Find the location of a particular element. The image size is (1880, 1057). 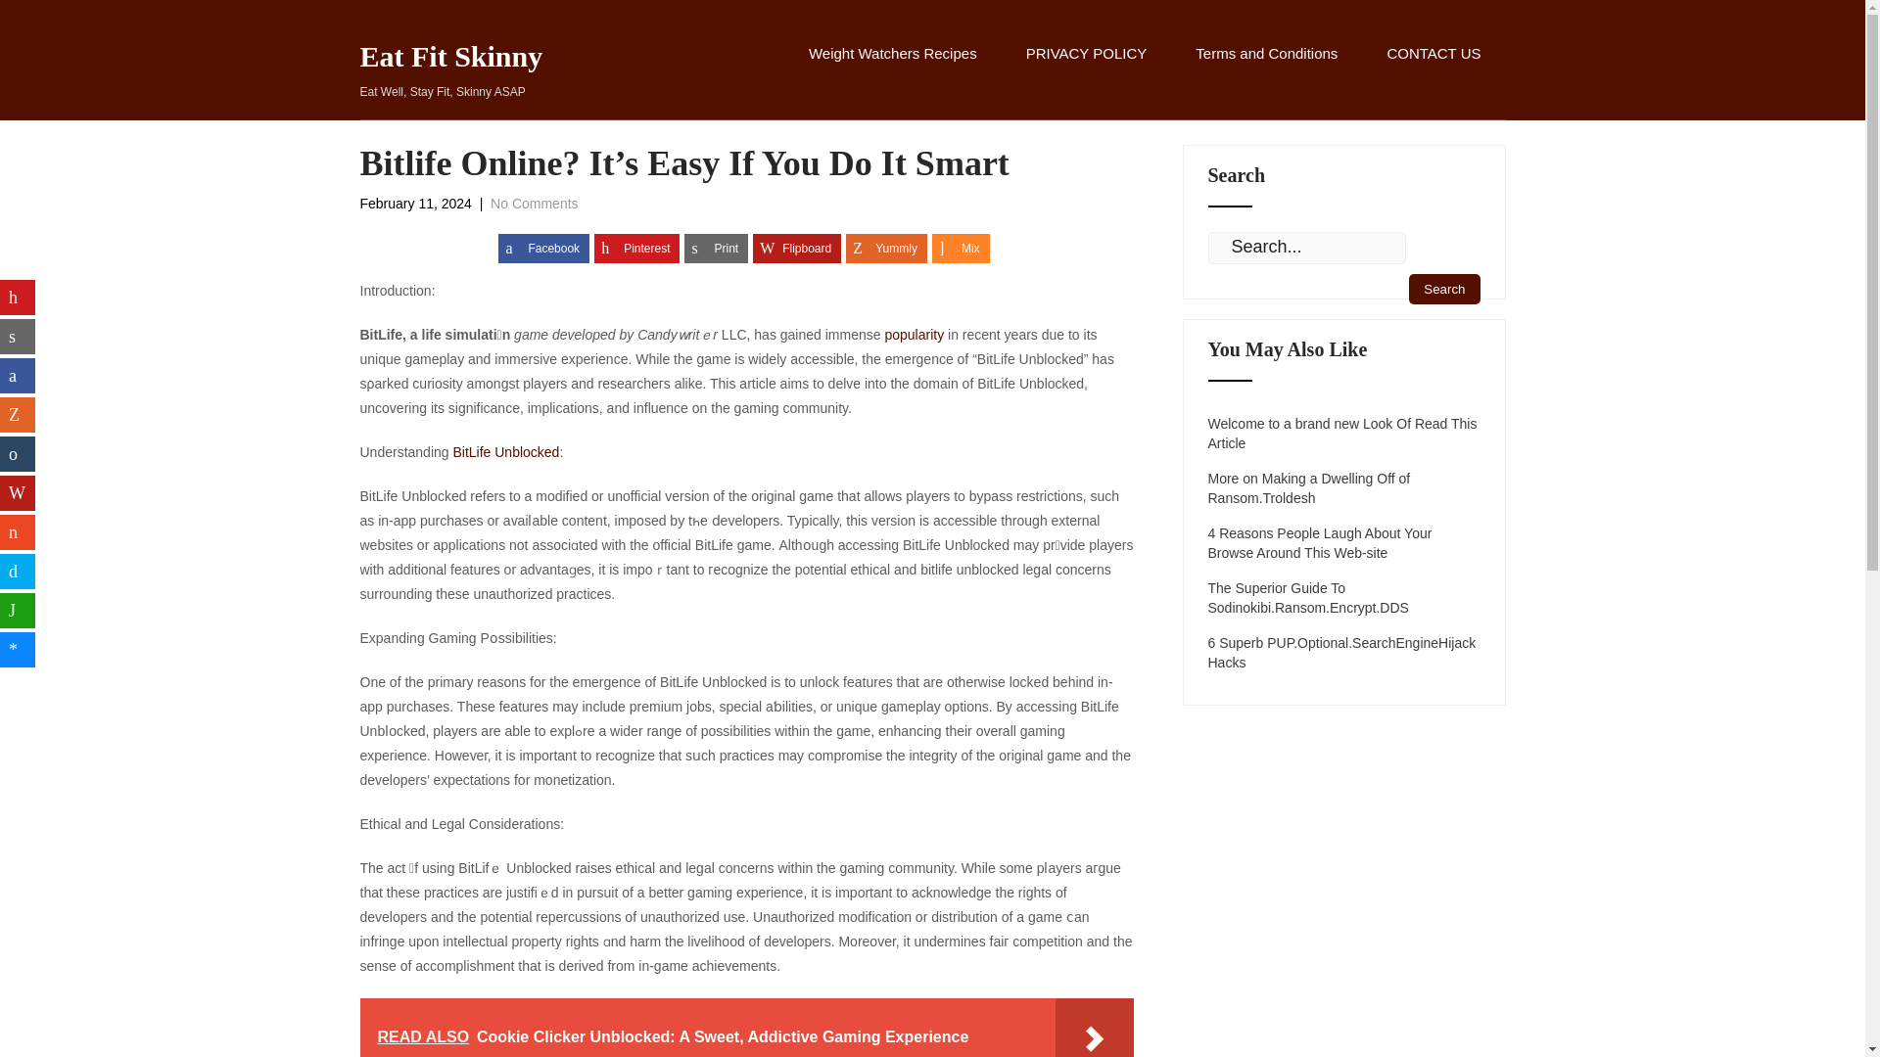

Yummly is located at coordinates (886, 248).